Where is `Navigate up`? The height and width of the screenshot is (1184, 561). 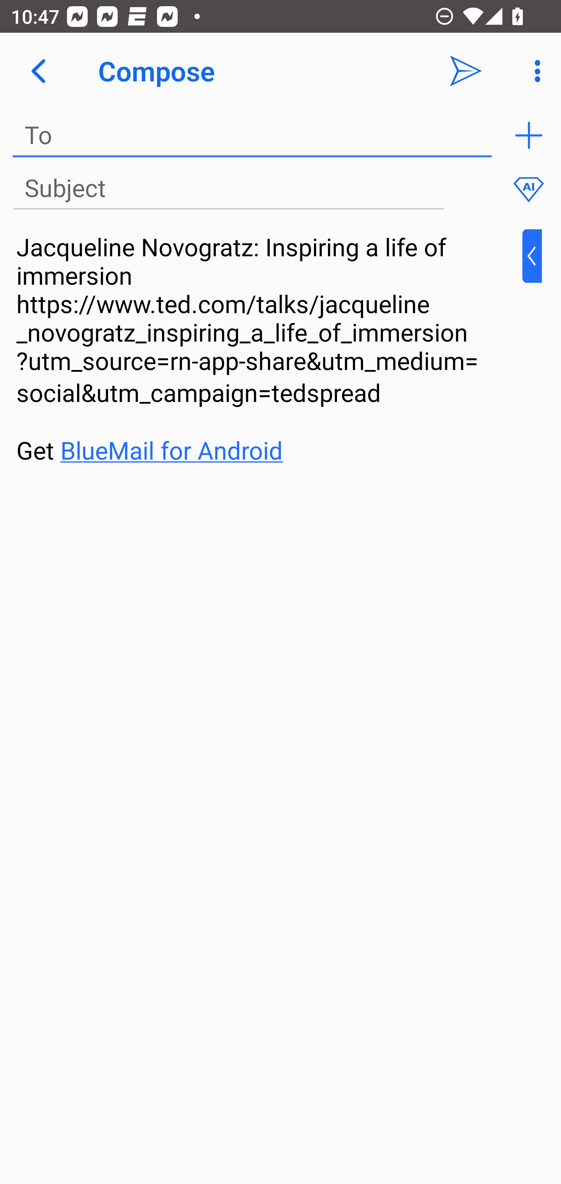
Navigate up is located at coordinates (38, 71).